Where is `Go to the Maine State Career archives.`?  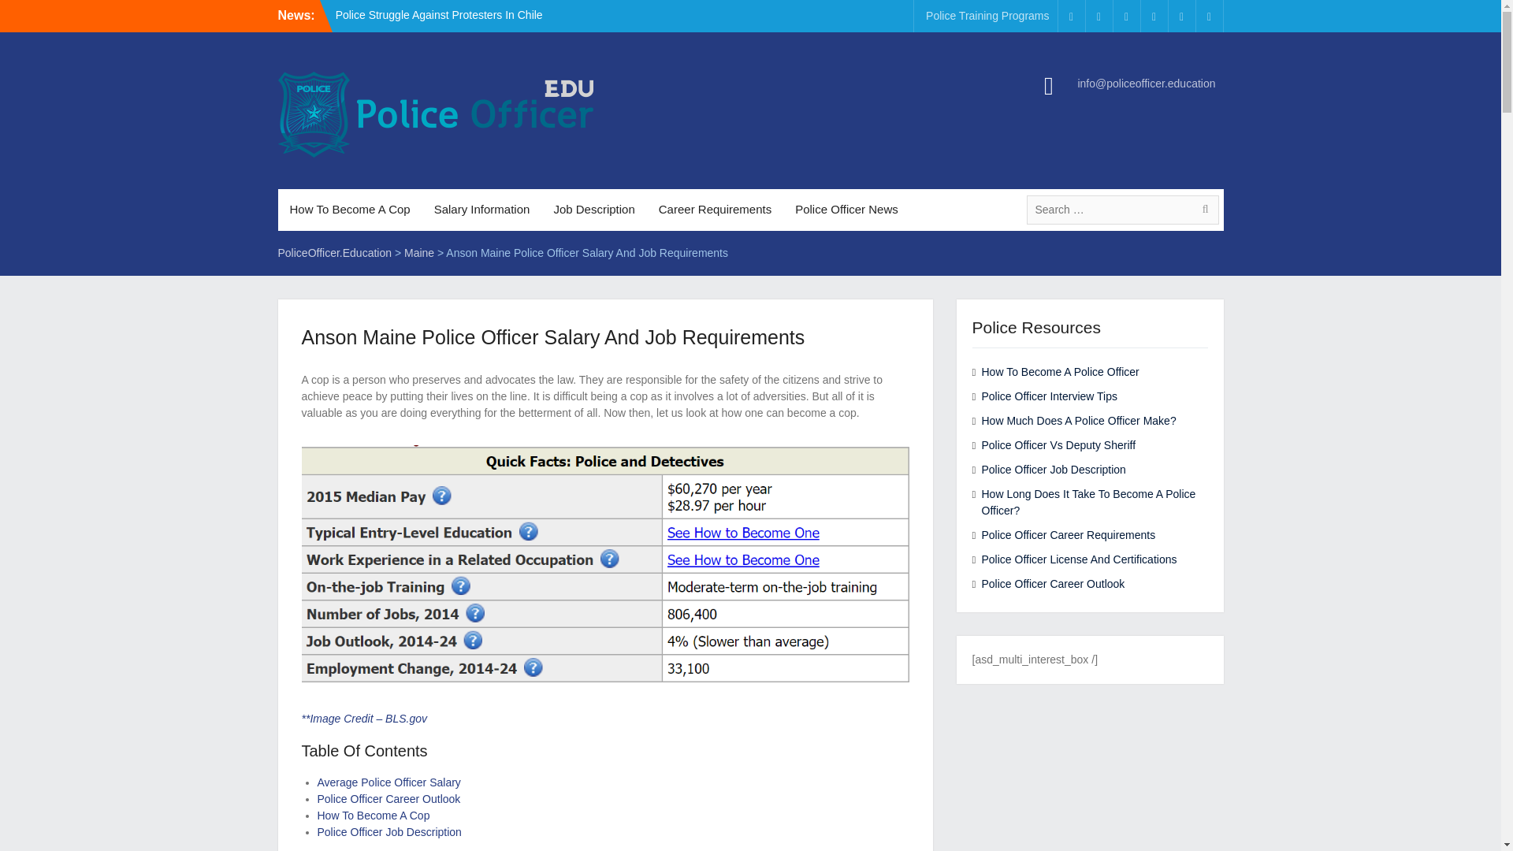 Go to the Maine State Career archives. is located at coordinates (419, 252).